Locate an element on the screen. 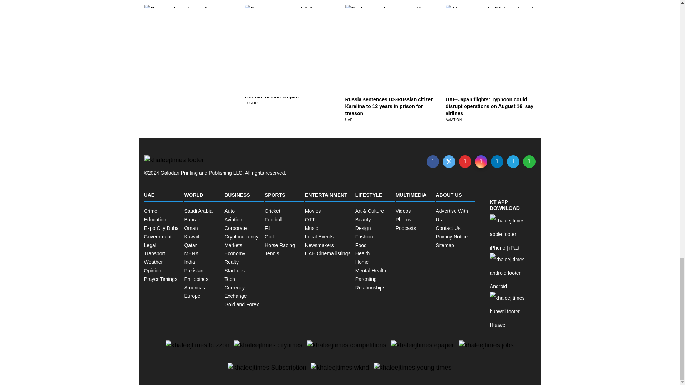 This screenshot has width=685, height=385. 8 earthquakes hit Syria in 24 hours  is located at coordinates (185, 90).